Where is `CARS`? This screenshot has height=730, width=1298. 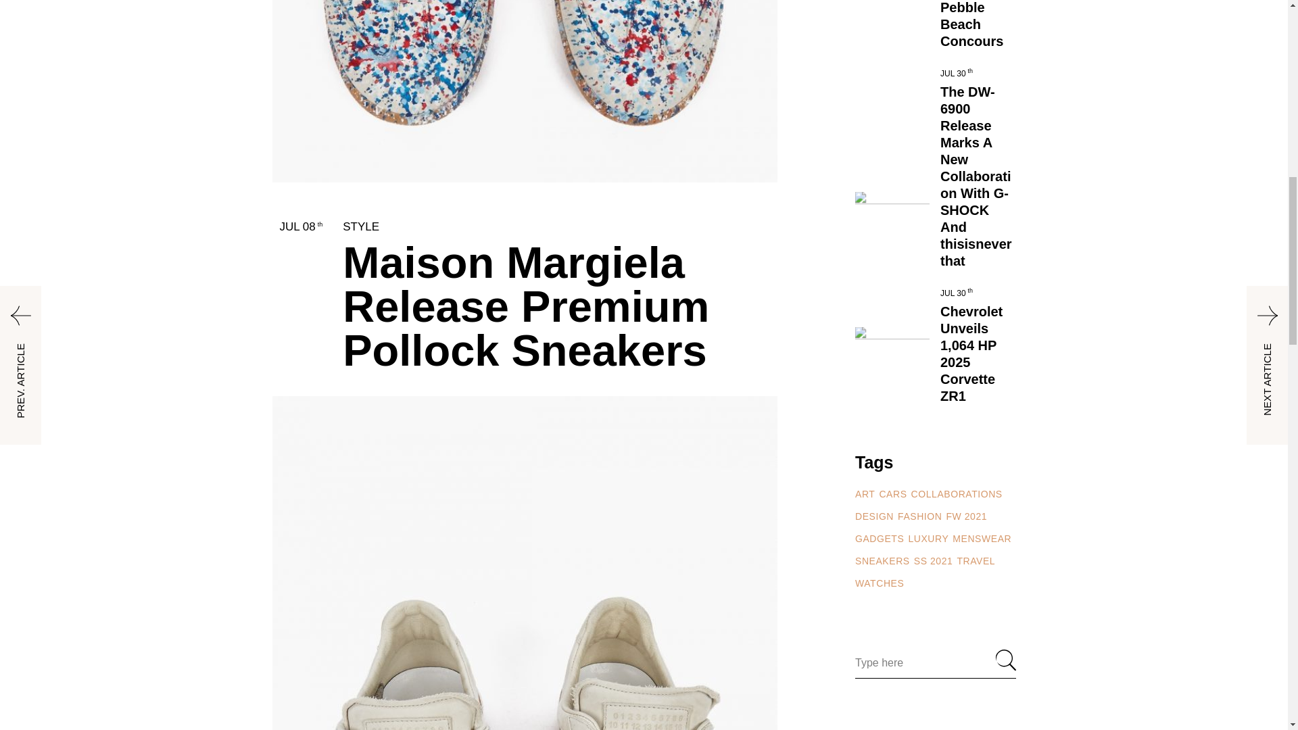
CARS is located at coordinates (892, 495).